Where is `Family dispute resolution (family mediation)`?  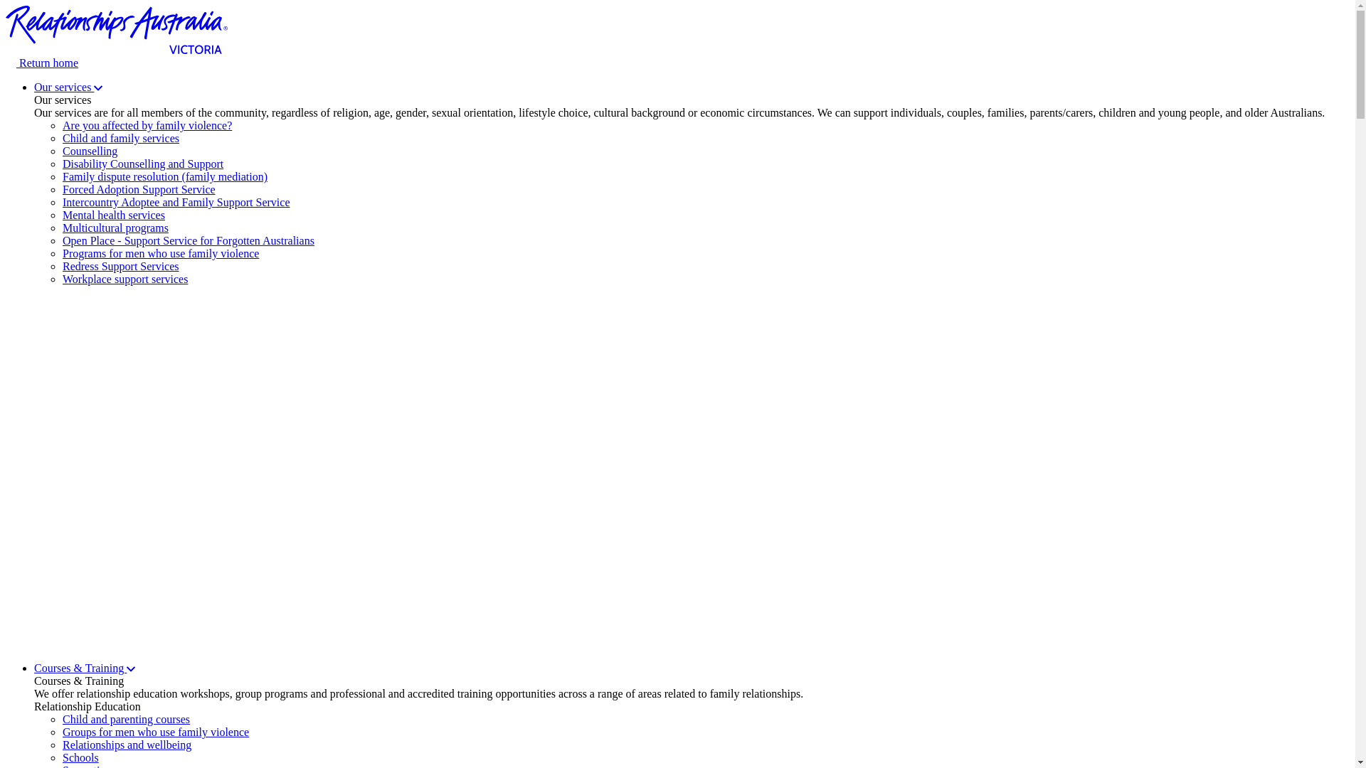
Family dispute resolution (family mediation) is located at coordinates (165, 176).